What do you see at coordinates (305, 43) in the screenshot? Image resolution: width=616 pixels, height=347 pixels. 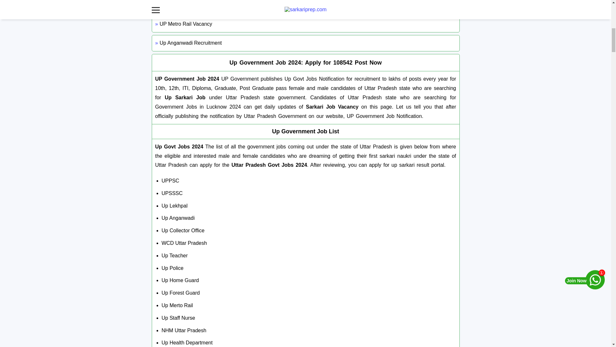 I see `Up Anganwadi Recruitment` at bounding box center [305, 43].